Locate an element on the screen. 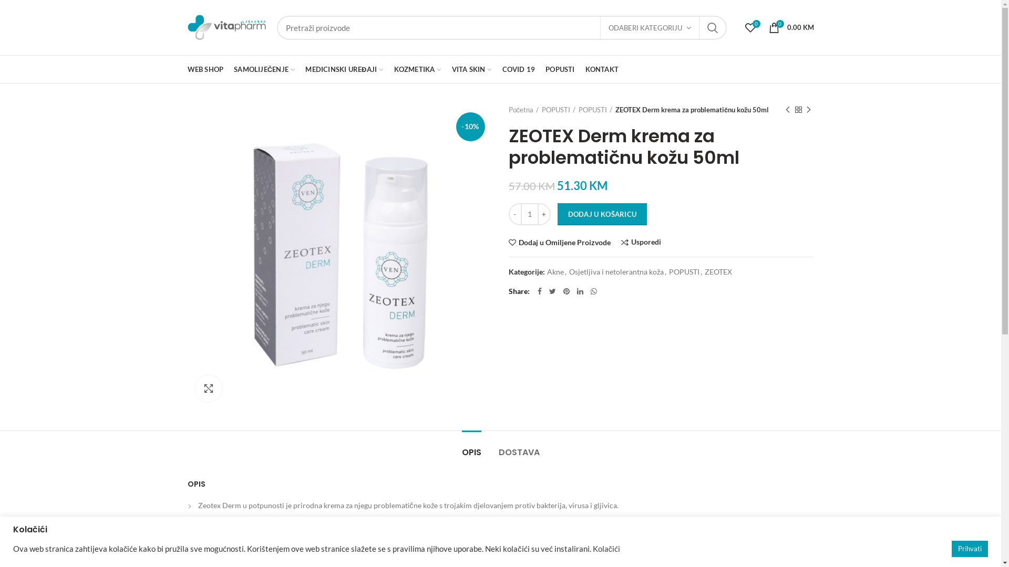 Image resolution: width=1009 pixels, height=567 pixels. SEARCH is located at coordinates (712, 28).